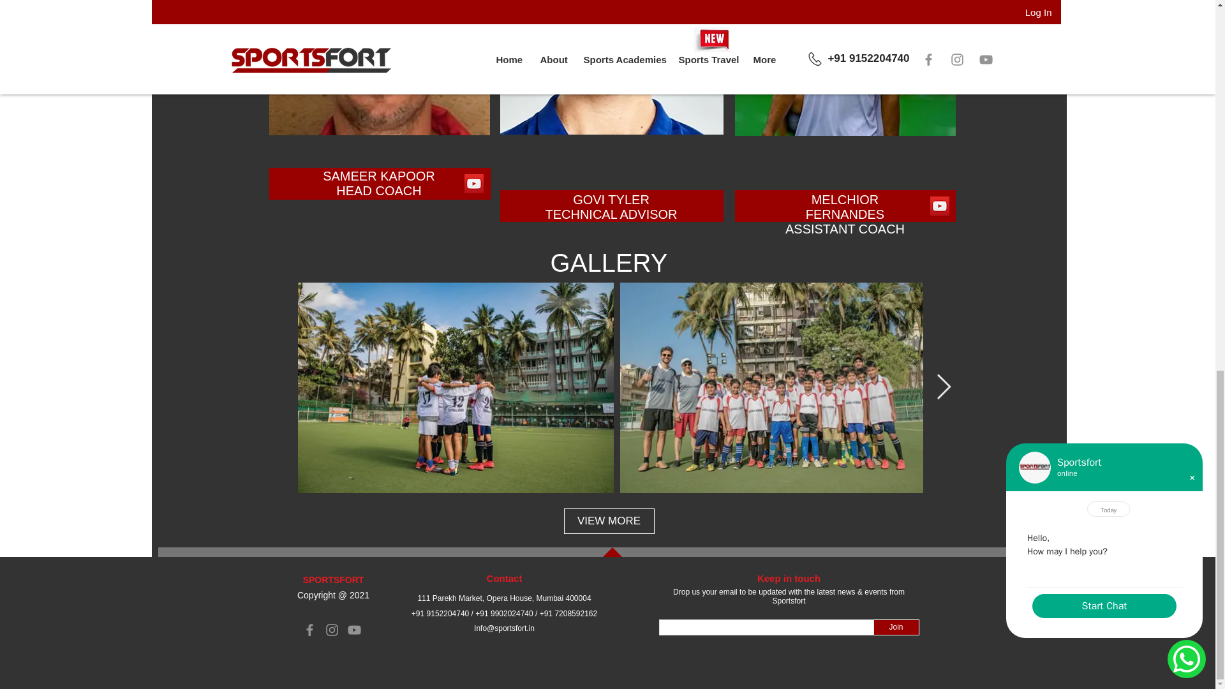  What do you see at coordinates (609, 521) in the screenshot?
I see `VIEW MORE` at bounding box center [609, 521].